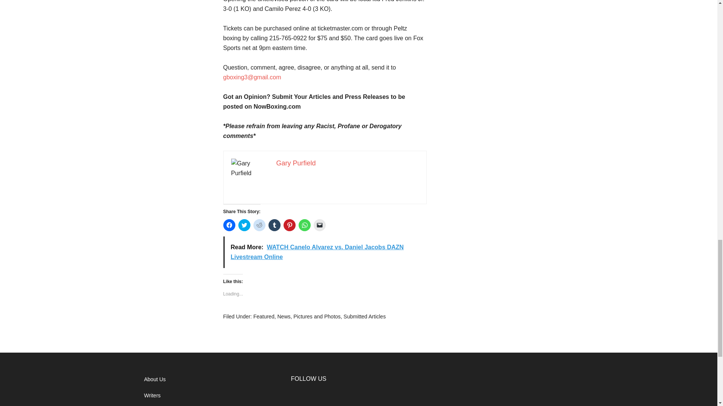 The height and width of the screenshot is (406, 723). What do you see at coordinates (229, 225) in the screenshot?
I see `Click to share on Facebook` at bounding box center [229, 225].